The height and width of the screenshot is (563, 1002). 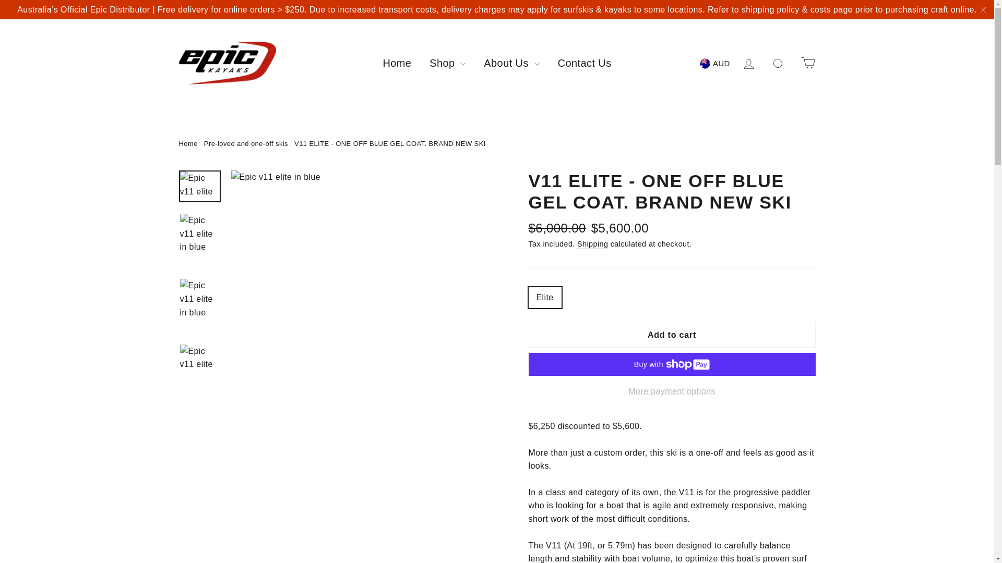 What do you see at coordinates (779, 63) in the screenshot?
I see `Search` at bounding box center [779, 63].